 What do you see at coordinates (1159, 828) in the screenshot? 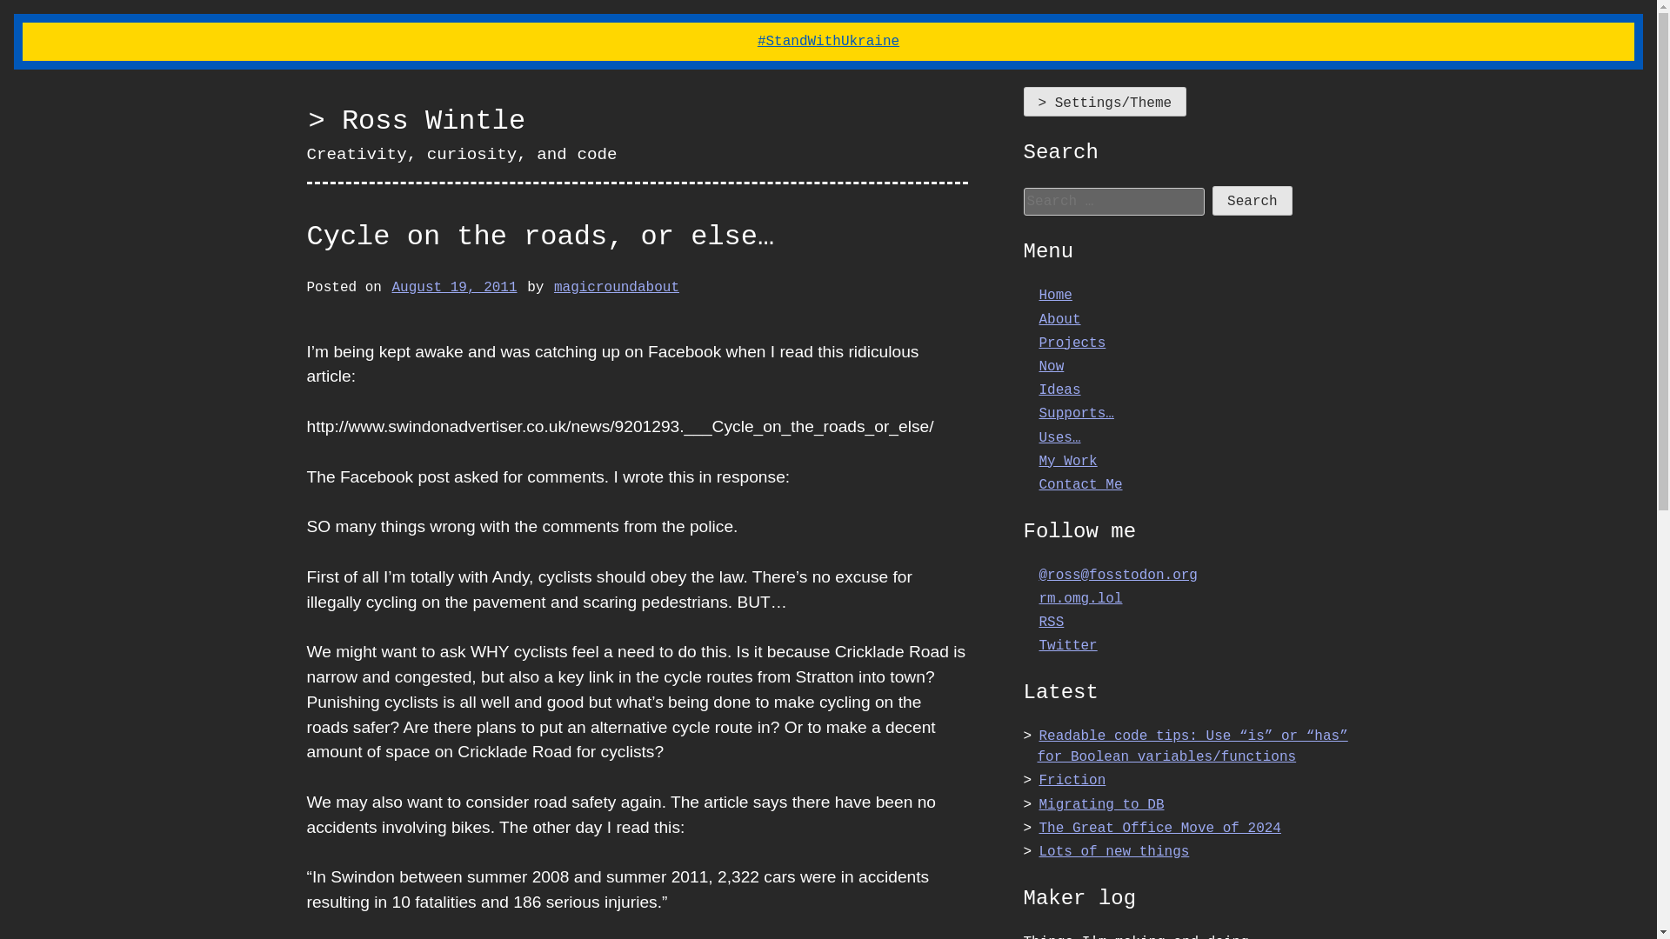
I see `The Great Office Move of 2024` at bounding box center [1159, 828].